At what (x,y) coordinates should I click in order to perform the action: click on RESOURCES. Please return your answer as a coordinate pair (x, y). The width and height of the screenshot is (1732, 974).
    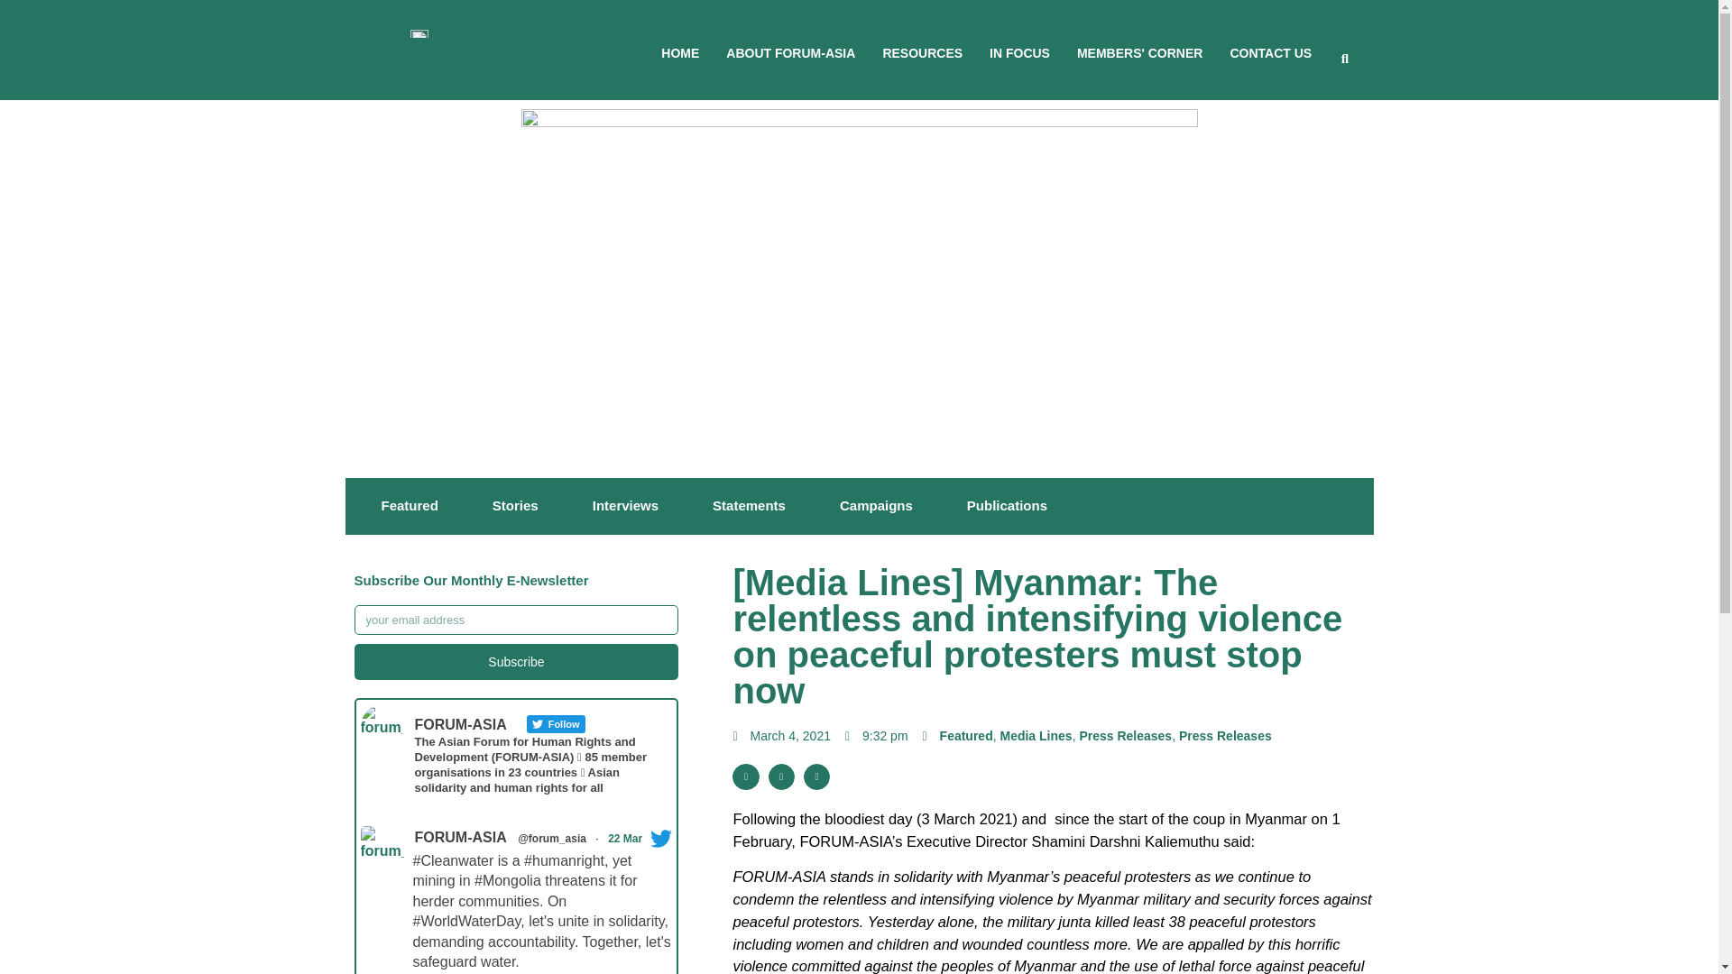
    Looking at the image, I should click on (922, 52).